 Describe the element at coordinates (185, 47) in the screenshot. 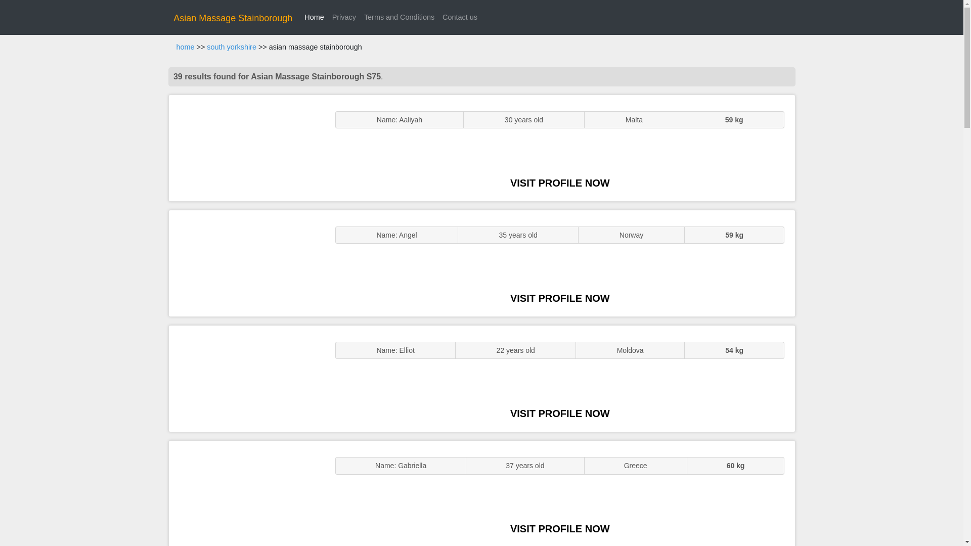

I see `home` at that location.